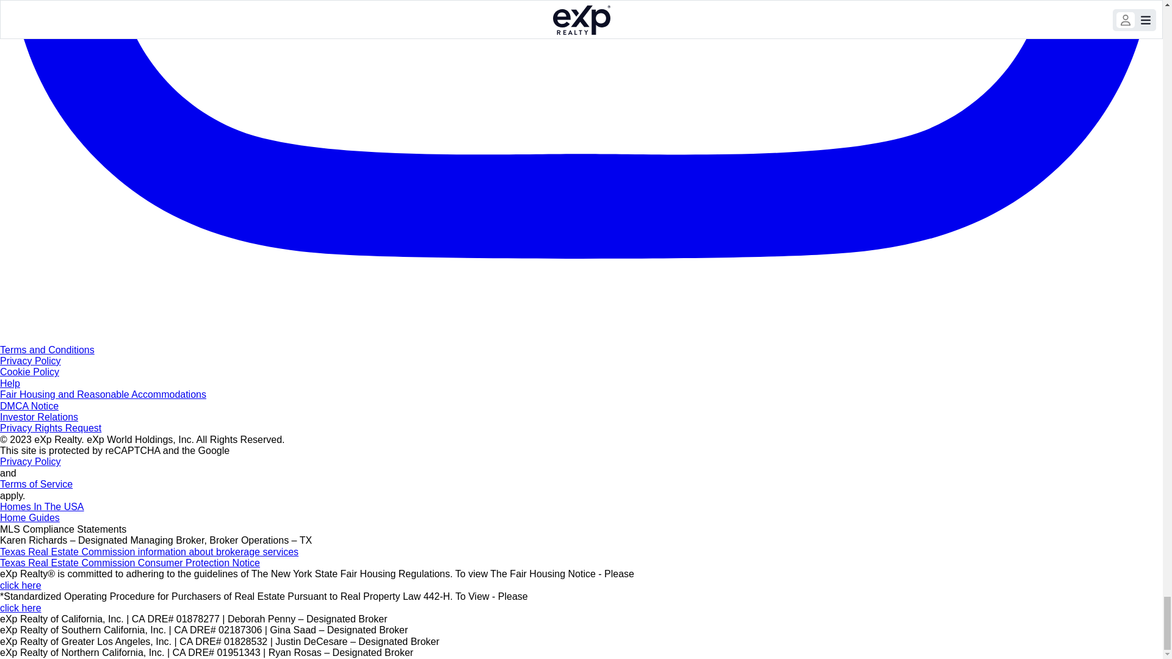  Describe the element at coordinates (29, 405) in the screenshot. I see `DMCA Notice` at that location.